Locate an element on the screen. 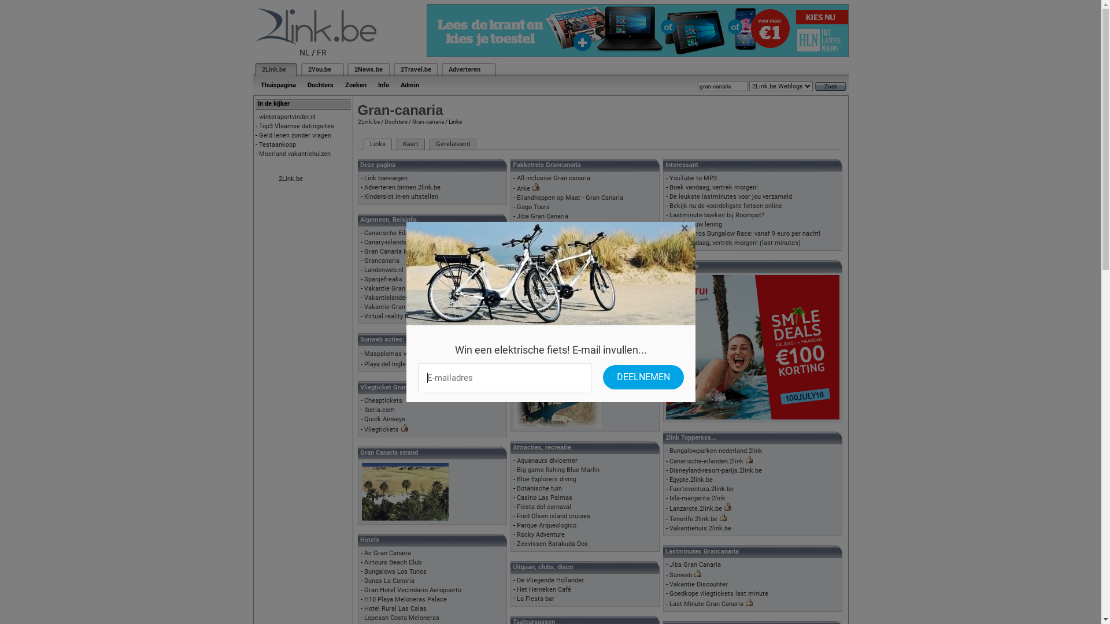  Spanjefreaks is located at coordinates (383, 280).